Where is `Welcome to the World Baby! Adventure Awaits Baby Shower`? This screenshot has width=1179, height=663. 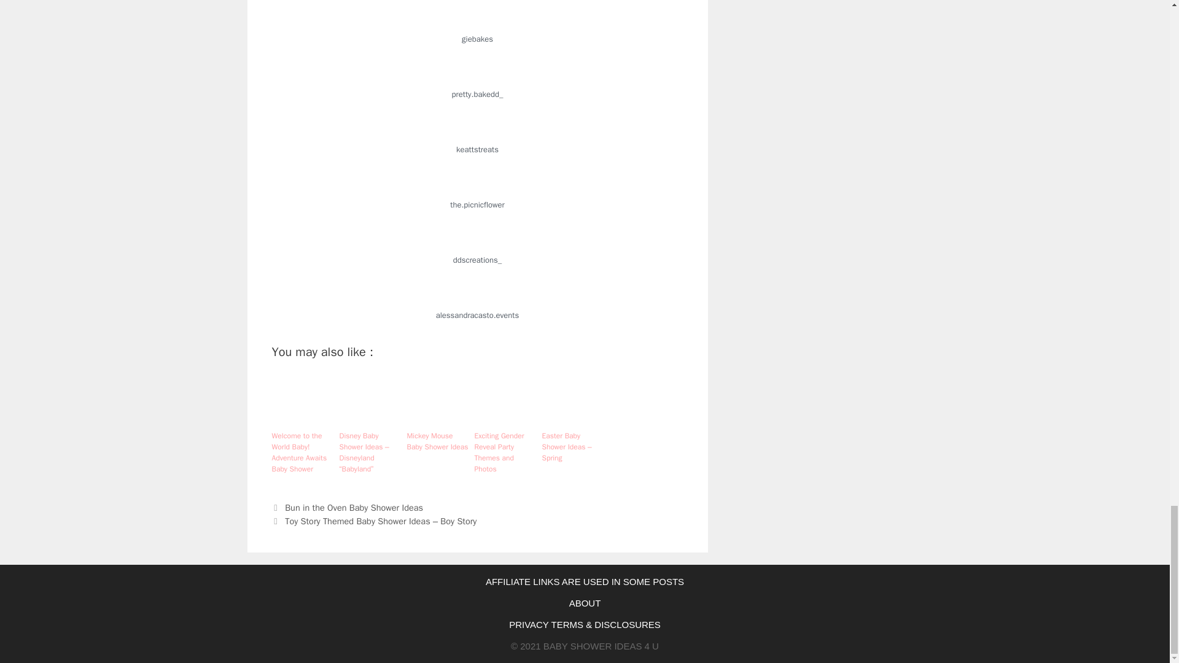
Welcome to the World Baby! Adventure Awaits Baby Shower is located at coordinates (302, 452).